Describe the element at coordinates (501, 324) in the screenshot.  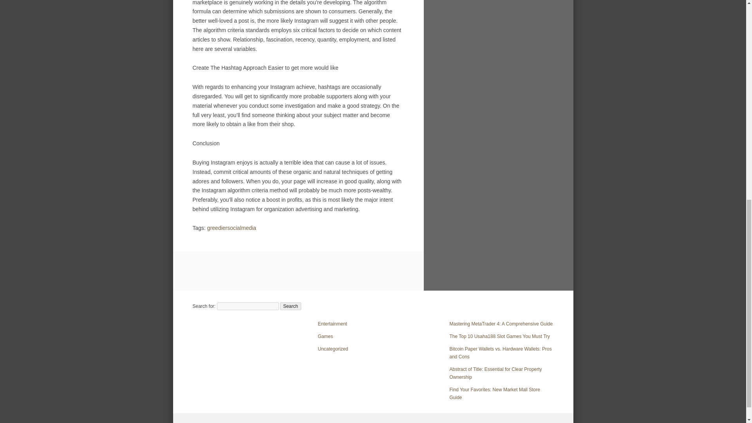
I see `Mastering MetaTrader 4: A Comprehensive Guide` at that location.